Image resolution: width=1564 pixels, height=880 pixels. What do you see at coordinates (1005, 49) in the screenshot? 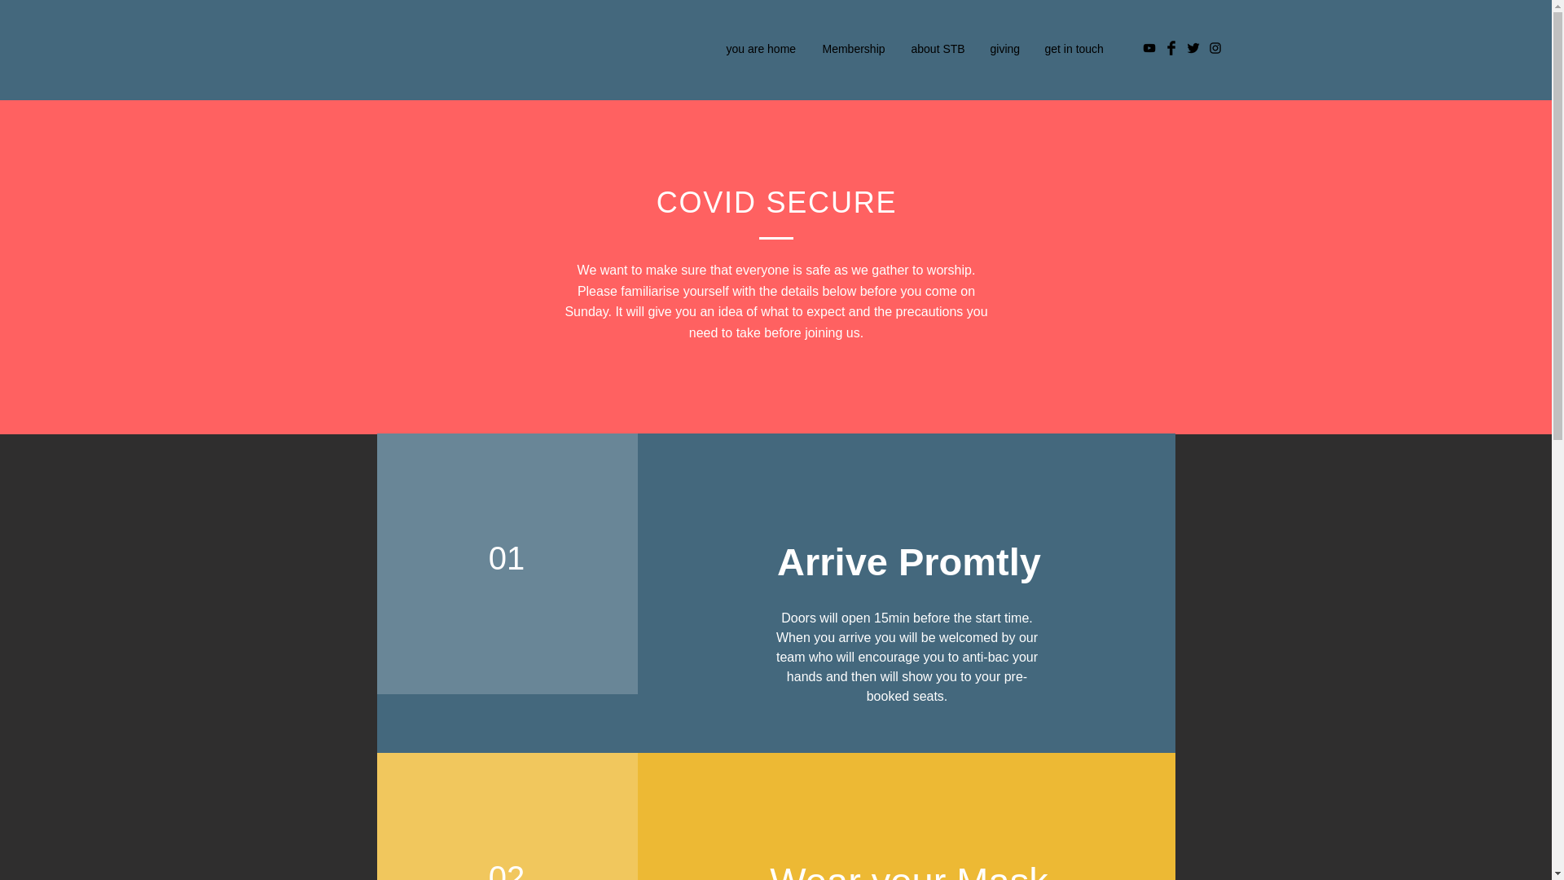
I see `giving` at bounding box center [1005, 49].